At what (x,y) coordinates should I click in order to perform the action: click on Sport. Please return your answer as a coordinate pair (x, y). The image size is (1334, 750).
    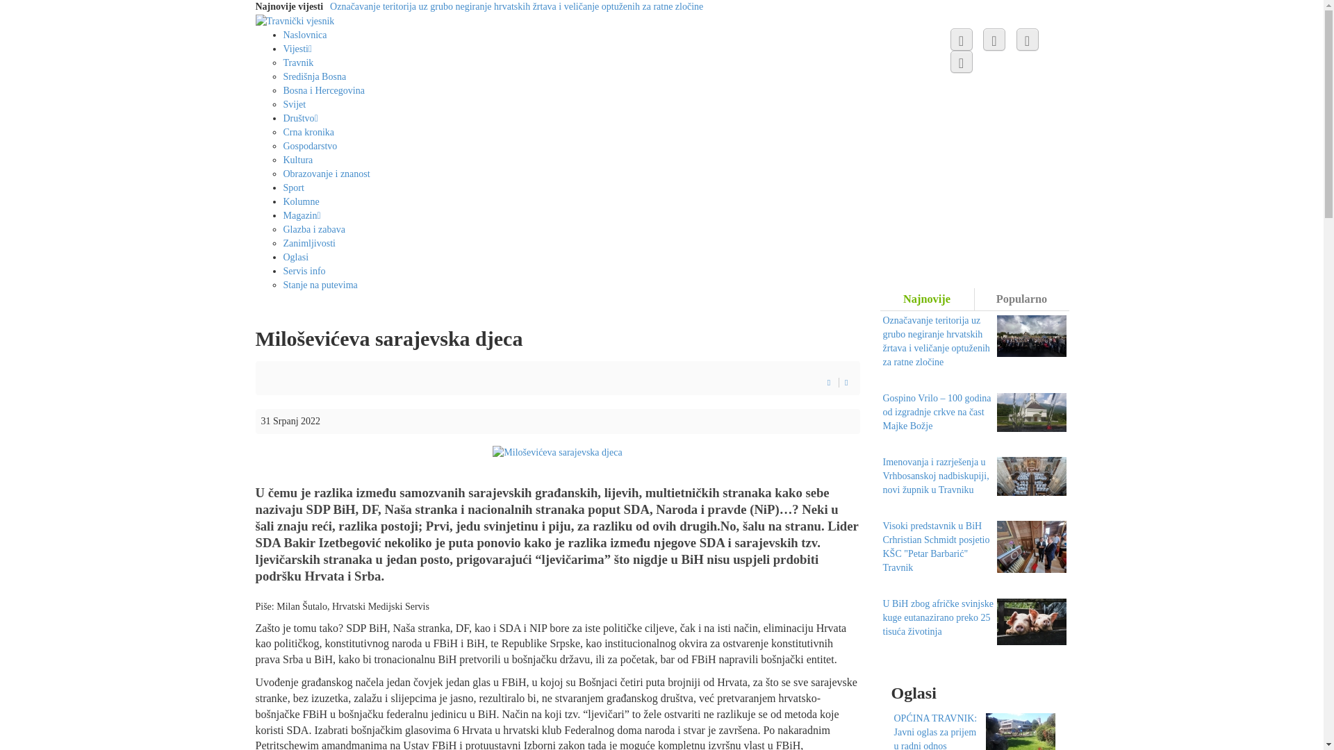
    Looking at the image, I should click on (294, 187).